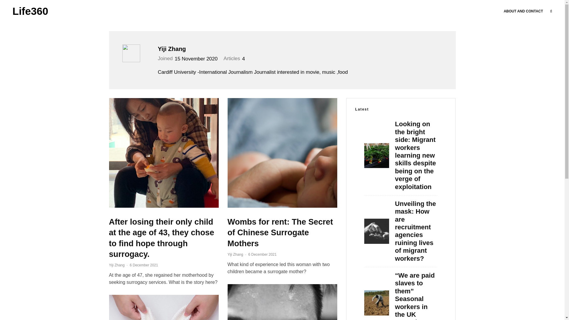 This screenshot has height=320, width=569. Describe the element at coordinates (523, 11) in the screenshot. I see `ABOUT AND CONTACT` at that location.